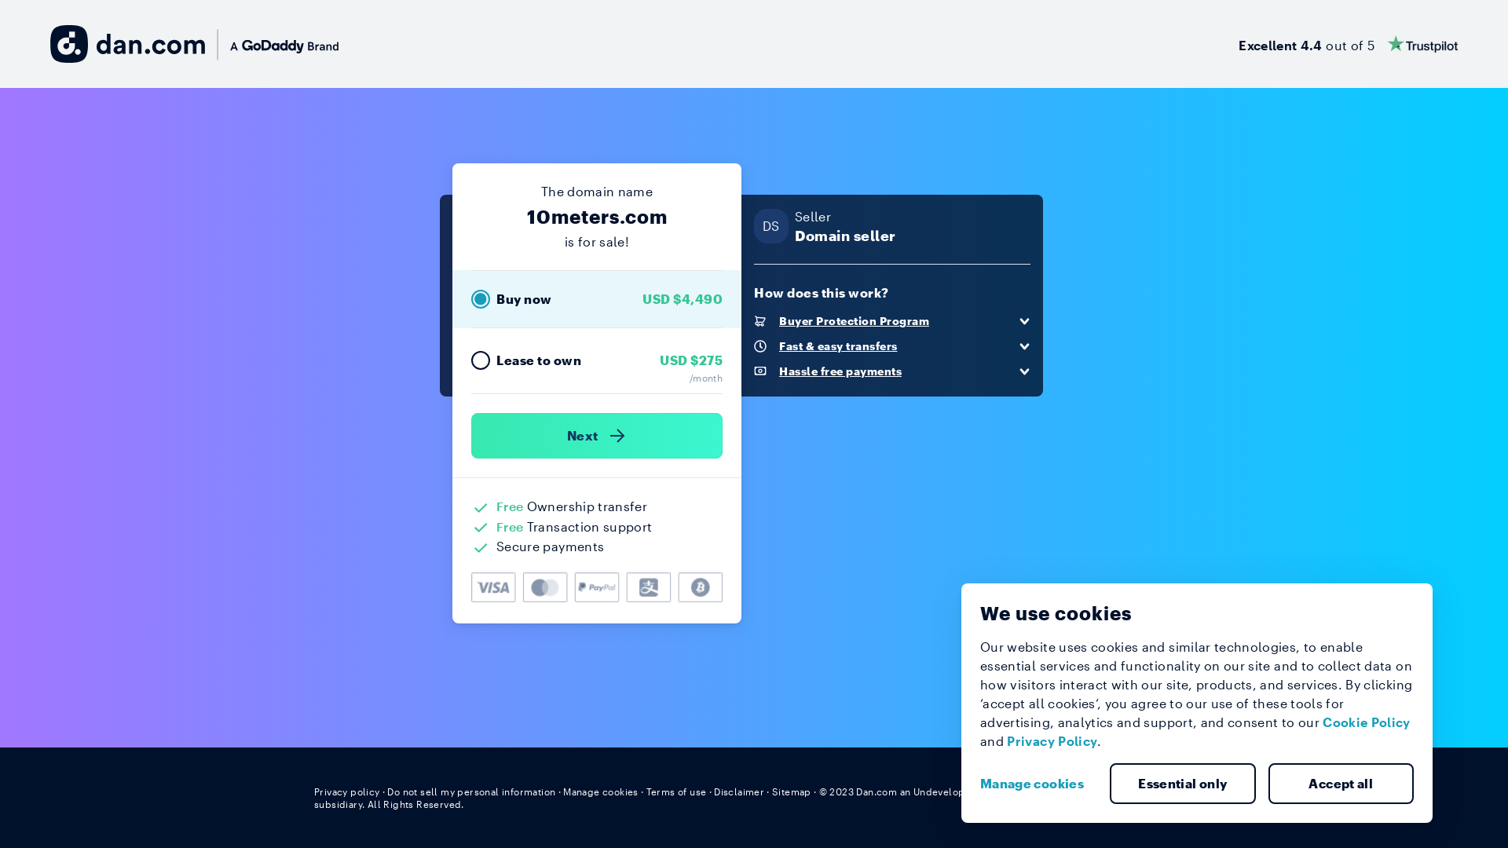 This screenshot has width=1508, height=848. I want to click on Privacy policy, so click(347, 791).